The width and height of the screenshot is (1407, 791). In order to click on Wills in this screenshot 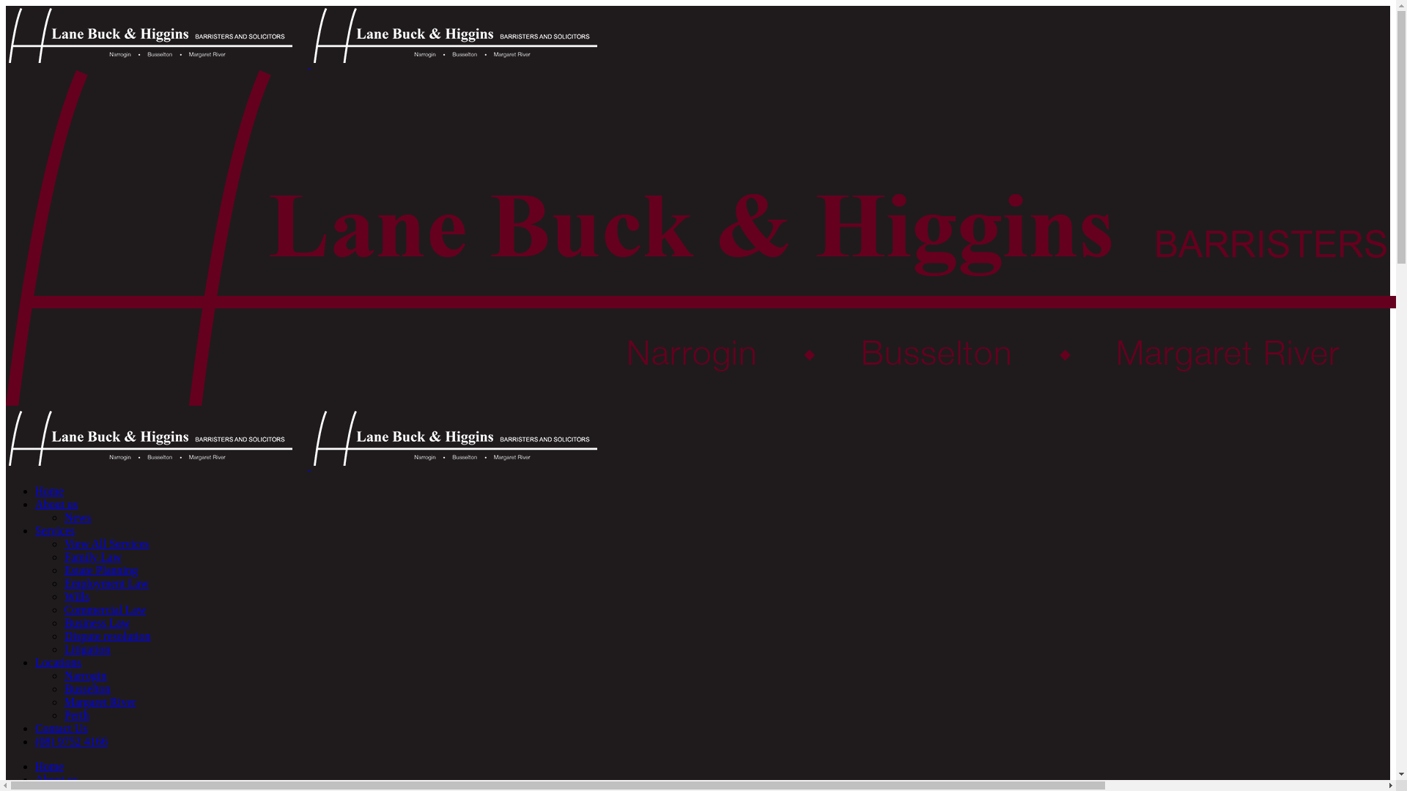, I will do `click(77, 596)`.